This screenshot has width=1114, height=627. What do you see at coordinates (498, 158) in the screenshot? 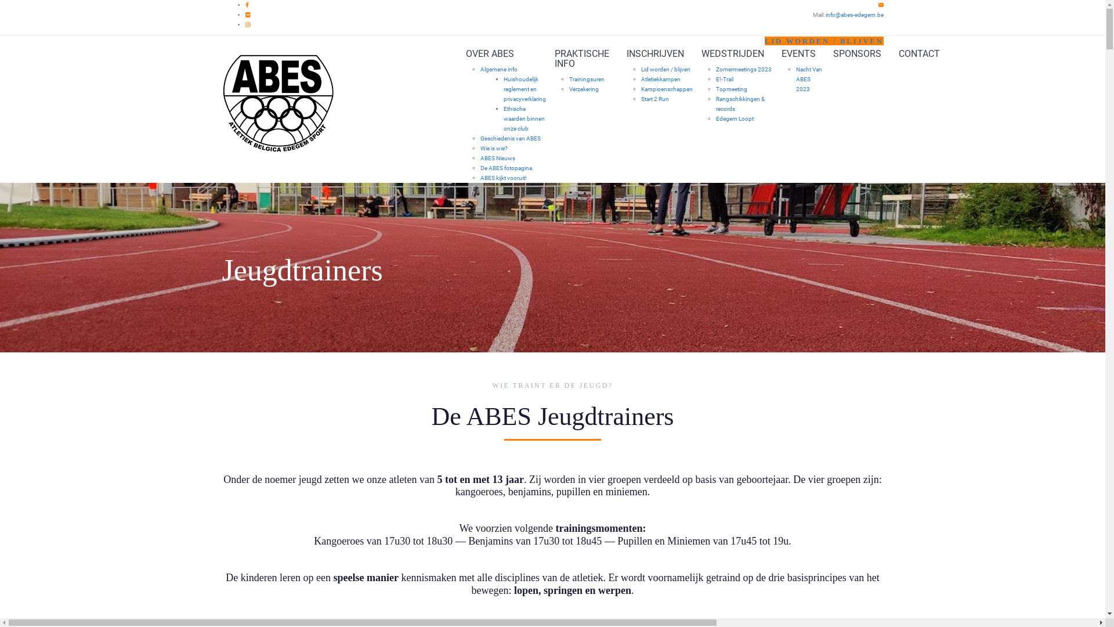
I see `ABES Nieuws` at bounding box center [498, 158].